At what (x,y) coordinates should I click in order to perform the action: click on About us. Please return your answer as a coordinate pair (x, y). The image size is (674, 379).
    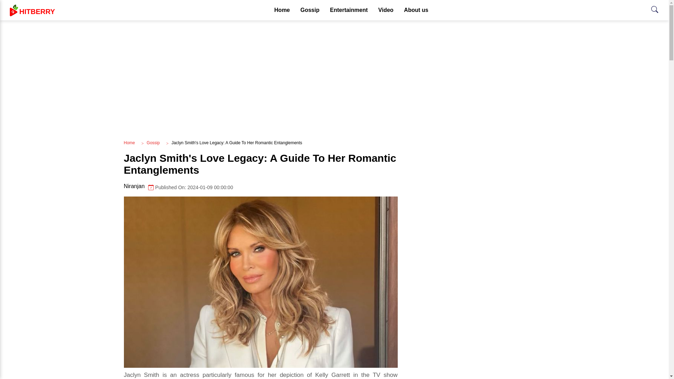
    Looking at the image, I should click on (310, 10).